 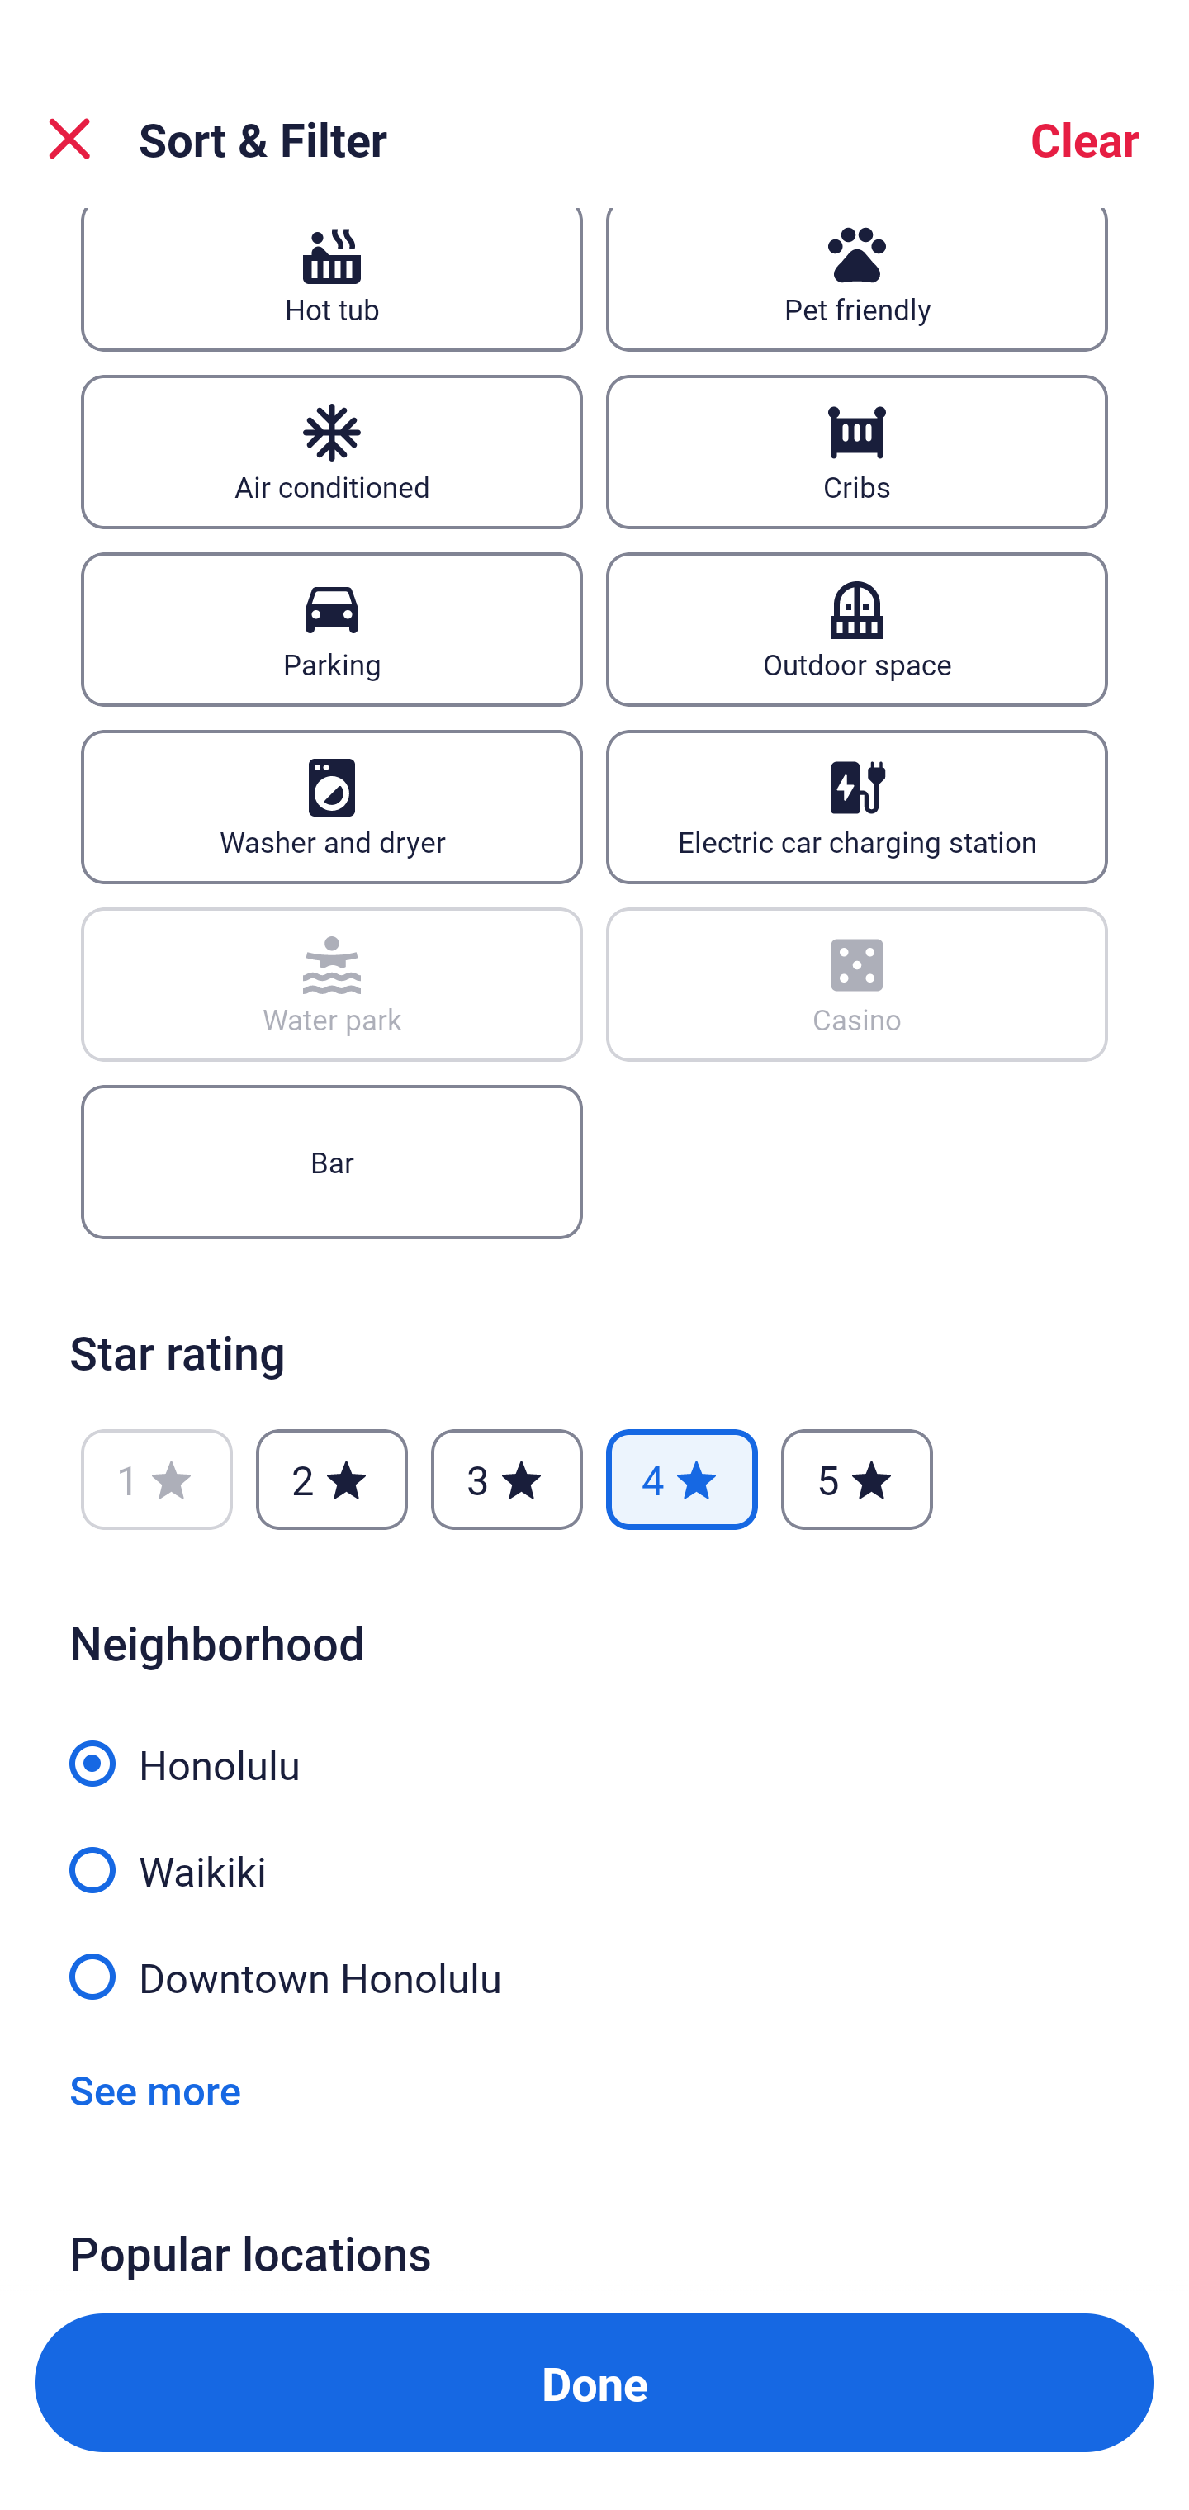 I want to click on Parking, so click(x=331, y=629).